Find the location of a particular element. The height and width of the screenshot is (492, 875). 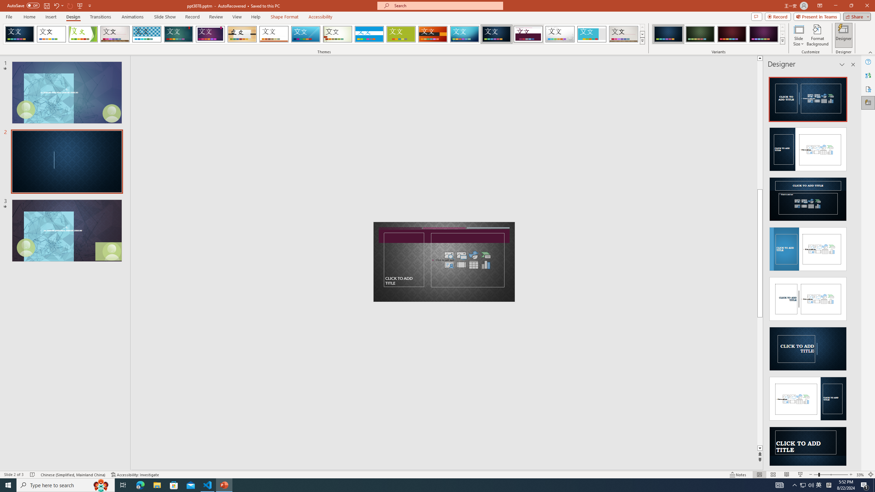

Format Background is located at coordinates (818, 35).